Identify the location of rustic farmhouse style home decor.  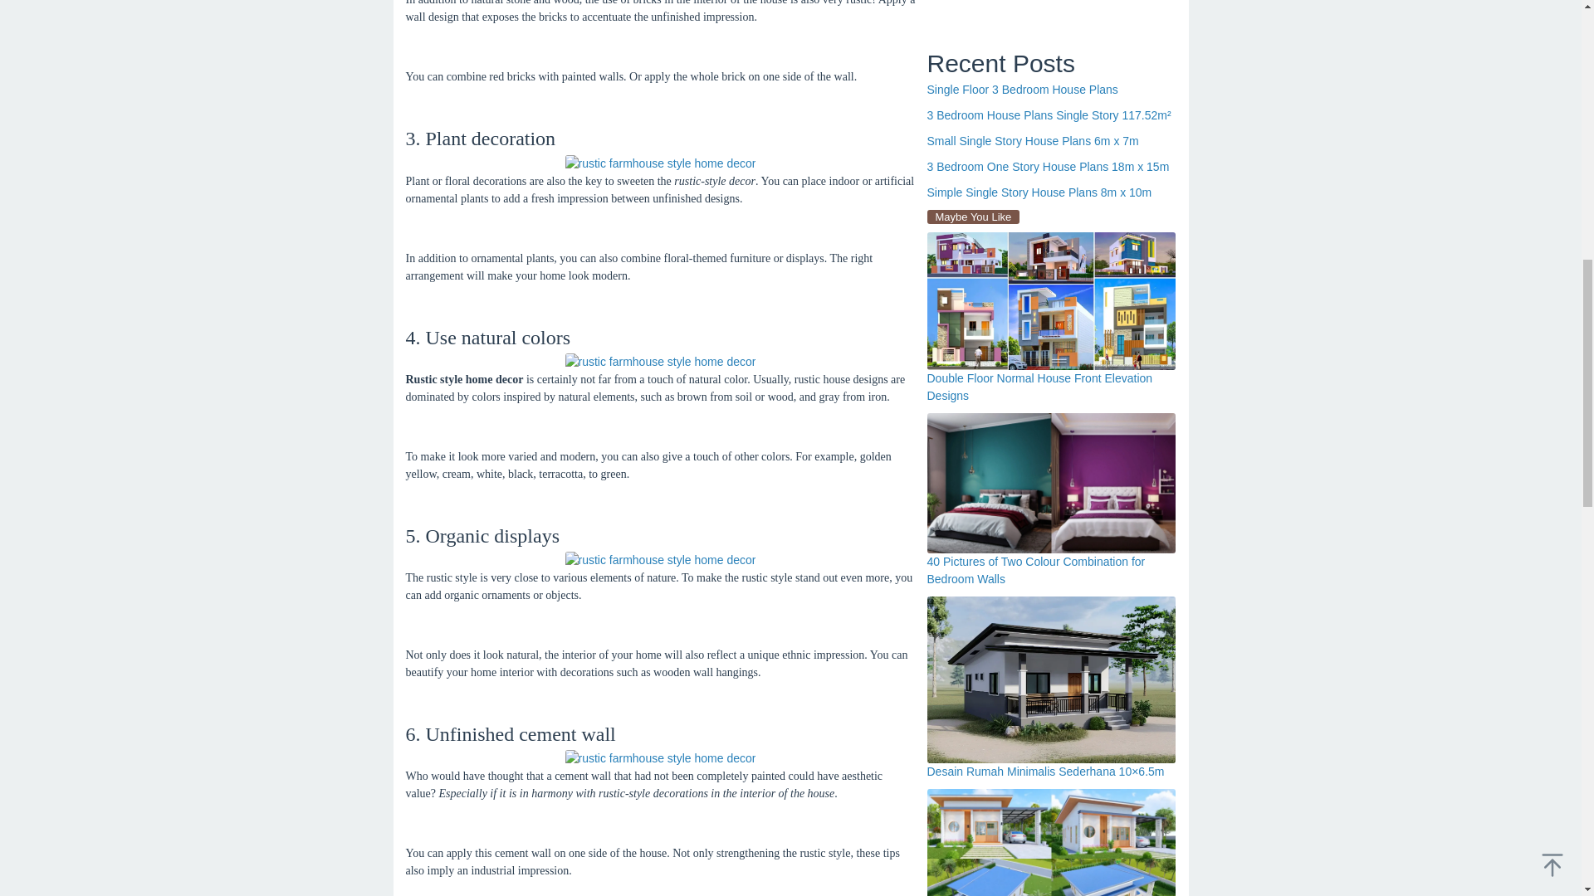
(659, 758).